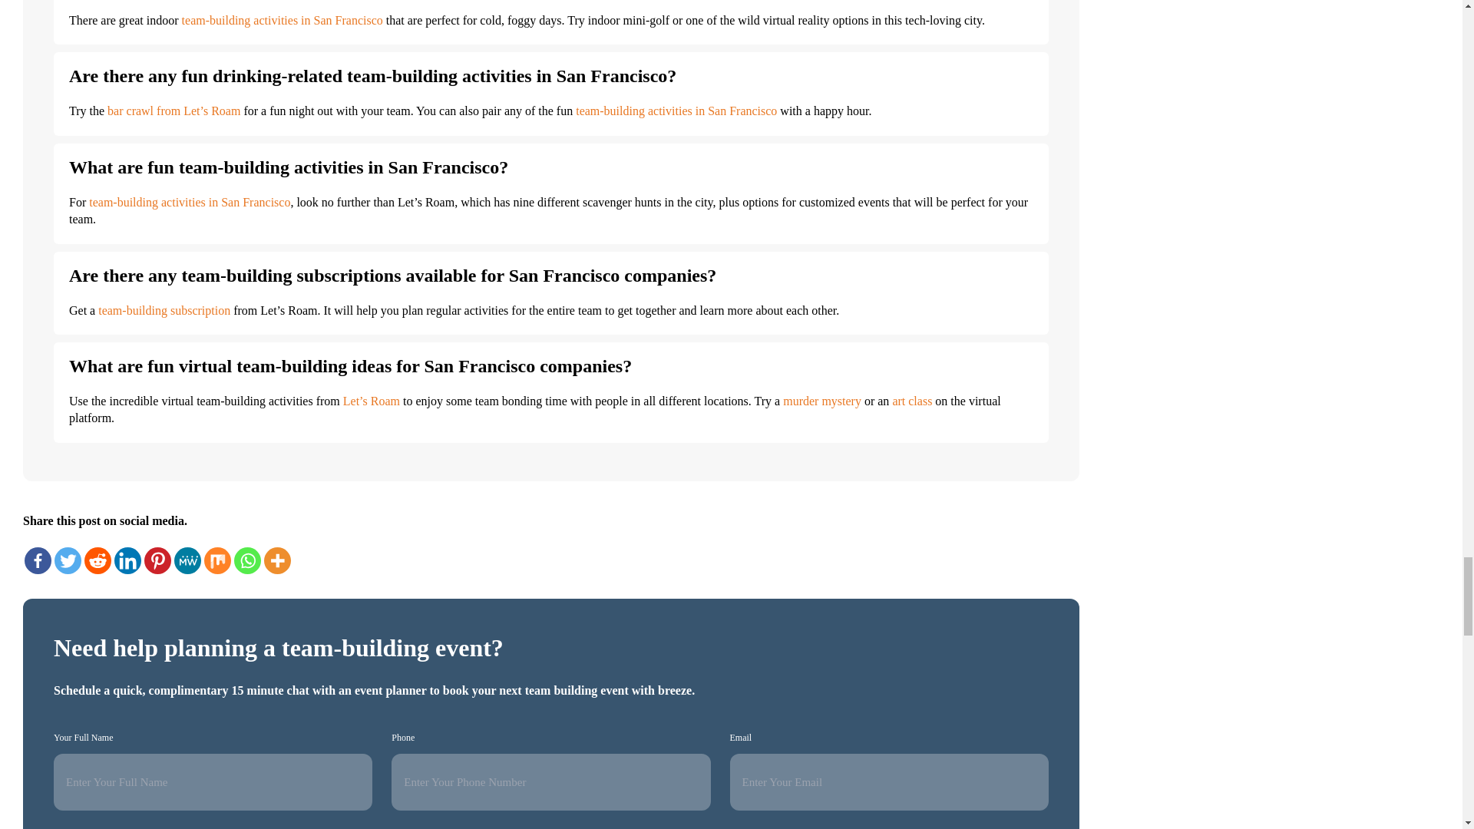 Image resolution: width=1474 pixels, height=829 pixels. What do you see at coordinates (218, 560) in the screenshot?
I see `Mix` at bounding box center [218, 560].